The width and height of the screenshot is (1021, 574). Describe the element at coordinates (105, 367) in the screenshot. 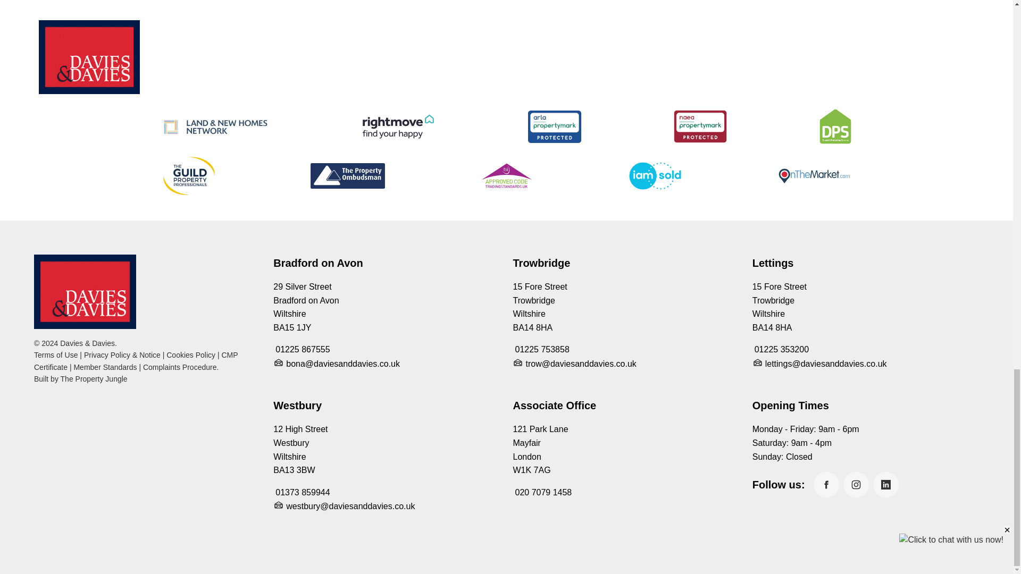

I see `Member Standards` at that location.